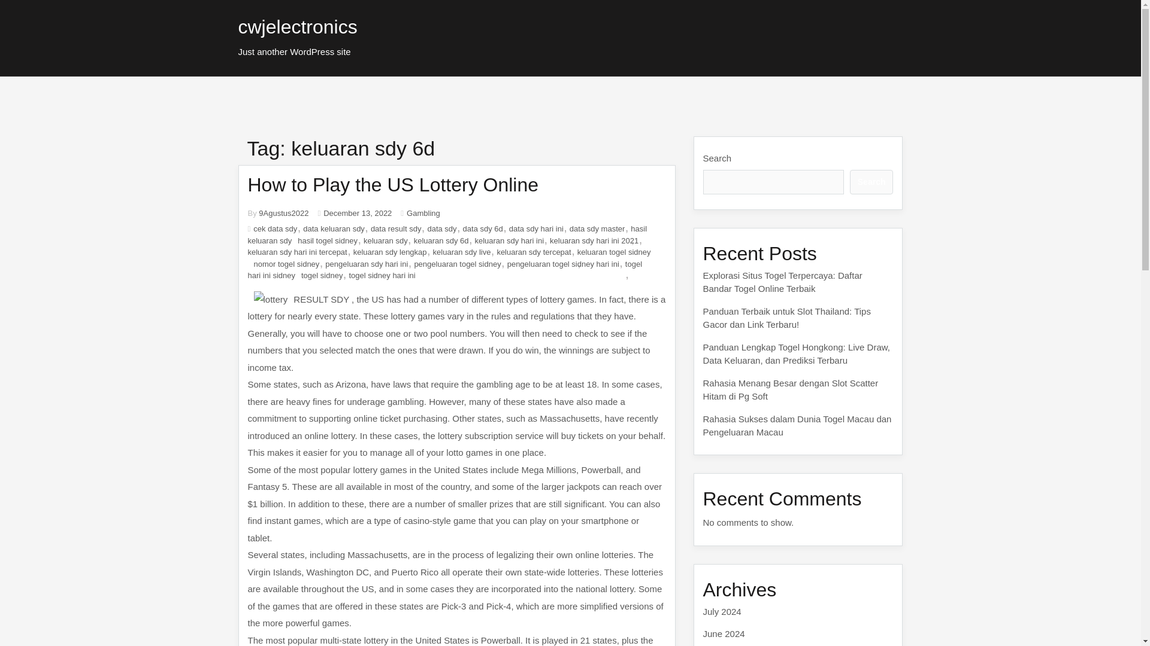  Describe the element at coordinates (367, 264) in the screenshot. I see `pengeluaran sdy hari ini` at that location.